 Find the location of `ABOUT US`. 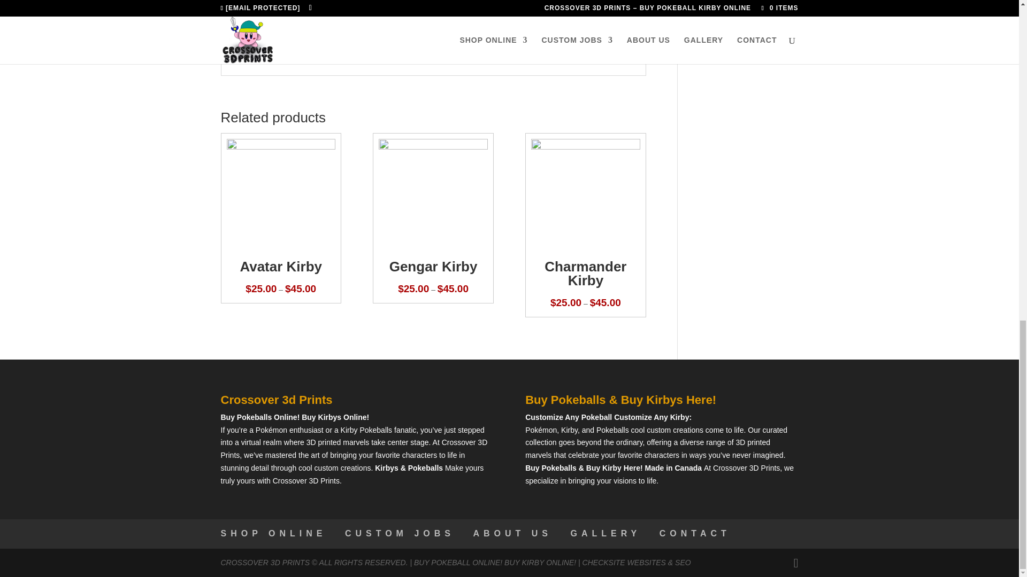

ABOUT US is located at coordinates (512, 533).